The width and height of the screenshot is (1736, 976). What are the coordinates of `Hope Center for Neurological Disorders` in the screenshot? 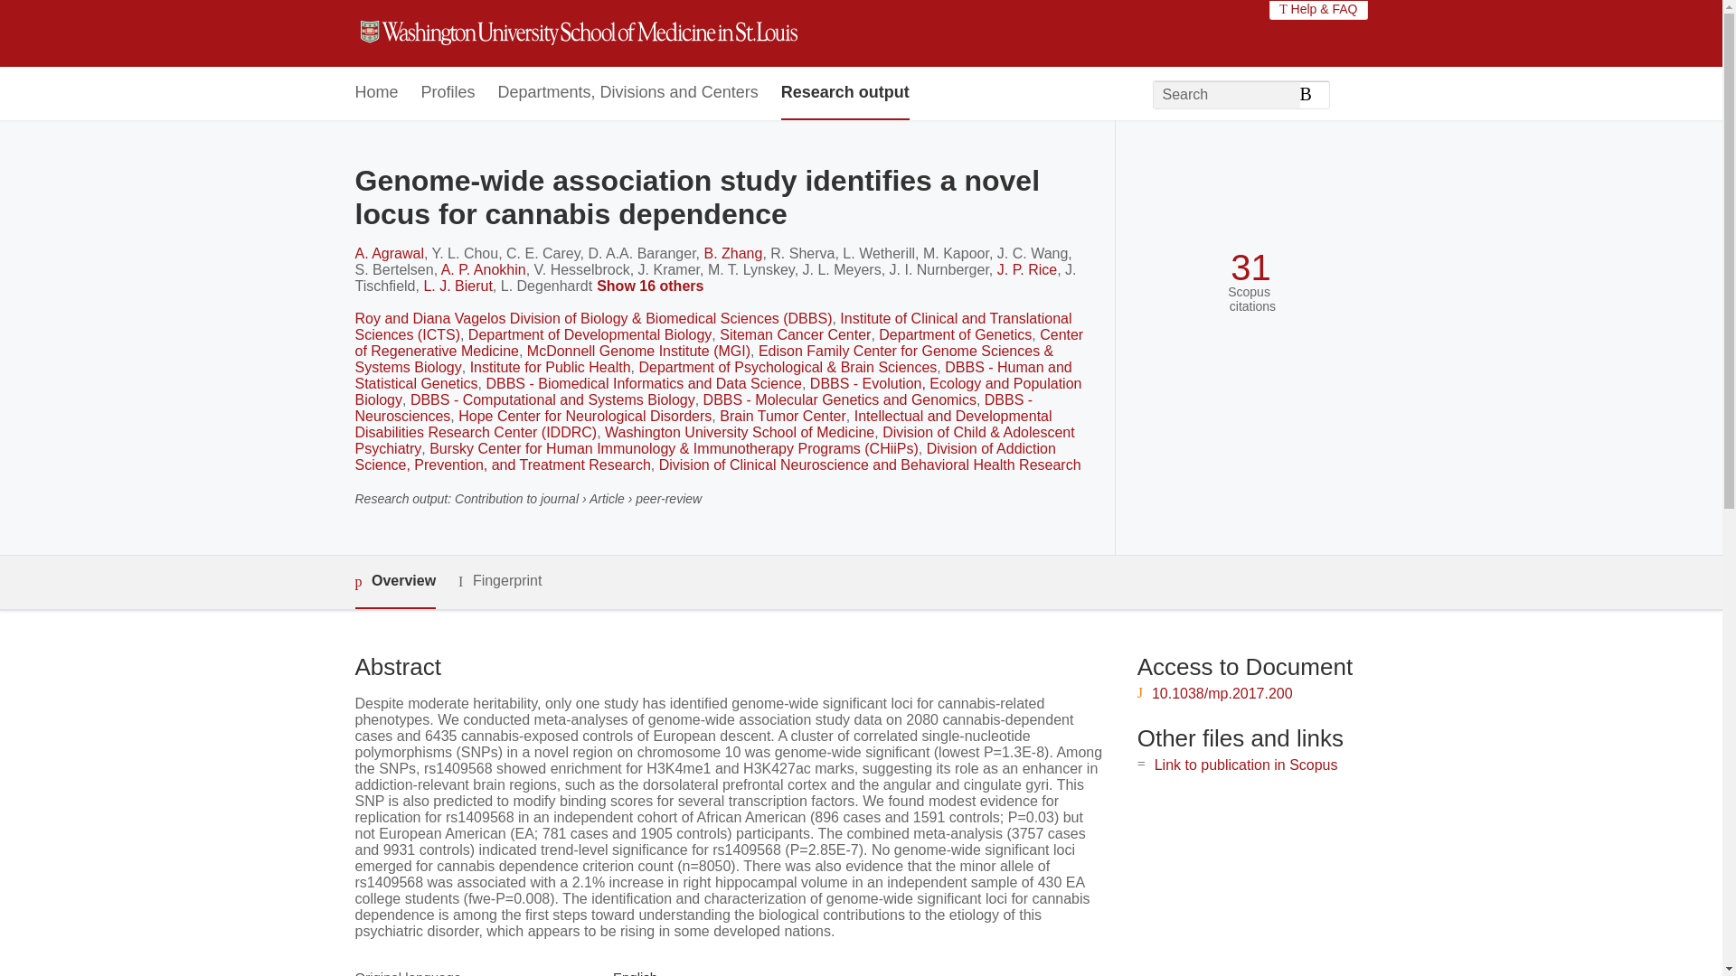 It's located at (584, 416).